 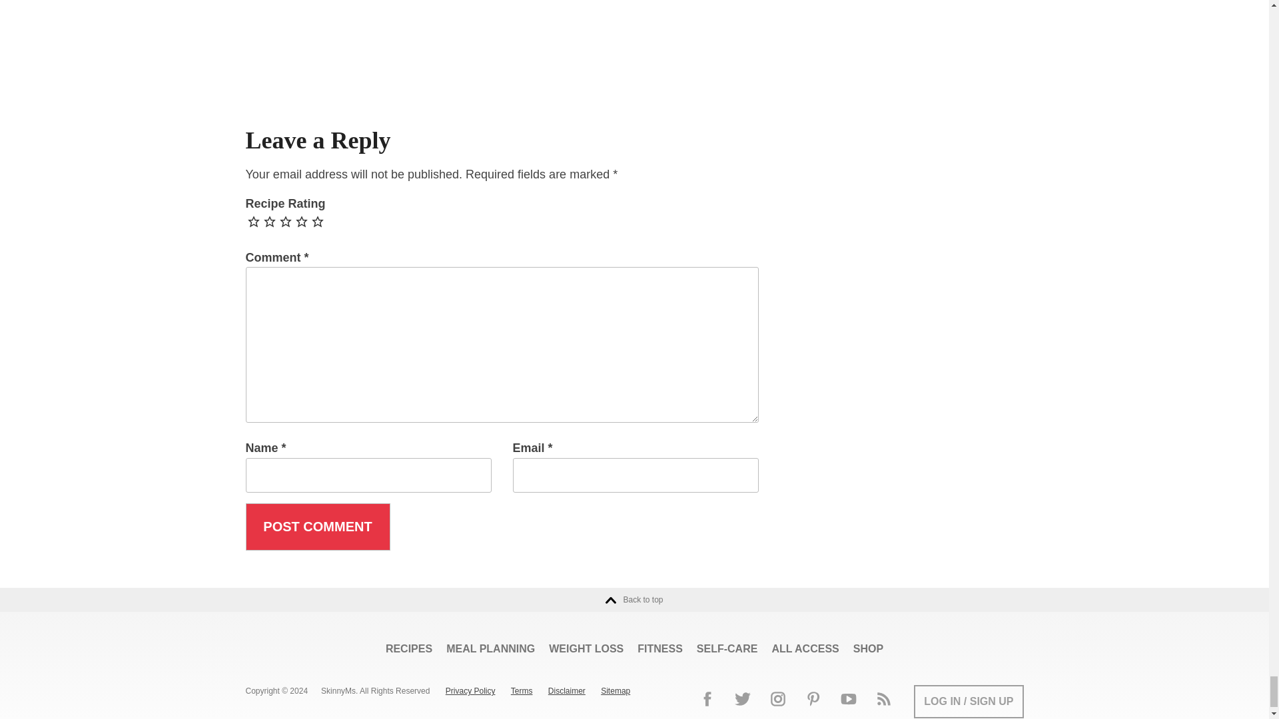 What do you see at coordinates (317, 527) in the screenshot?
I see `Post Comment` at bounding box center [317, 527].